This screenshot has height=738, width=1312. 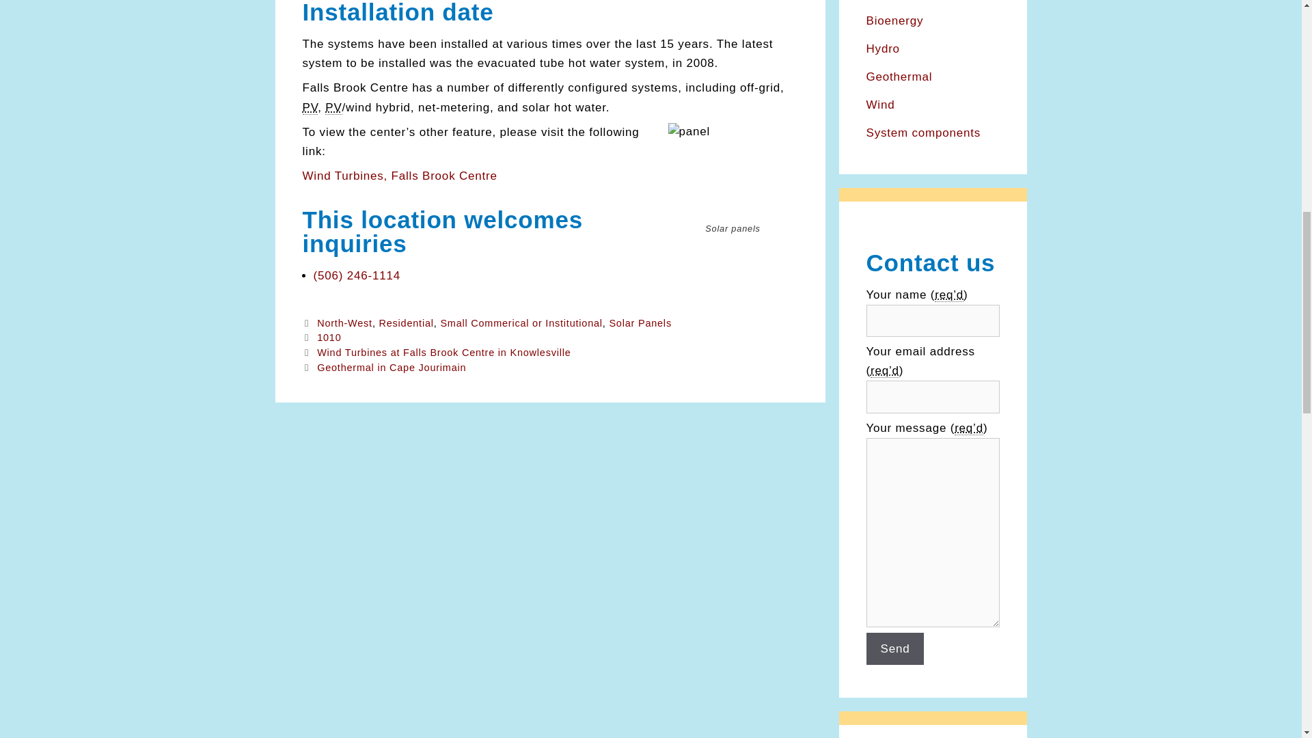 What do you see at coordinates (444, 352) in the screenshot?
I see `Wind Turbines at Falls Brook Centre in Knowlesville` at bounding box center [444, 352].